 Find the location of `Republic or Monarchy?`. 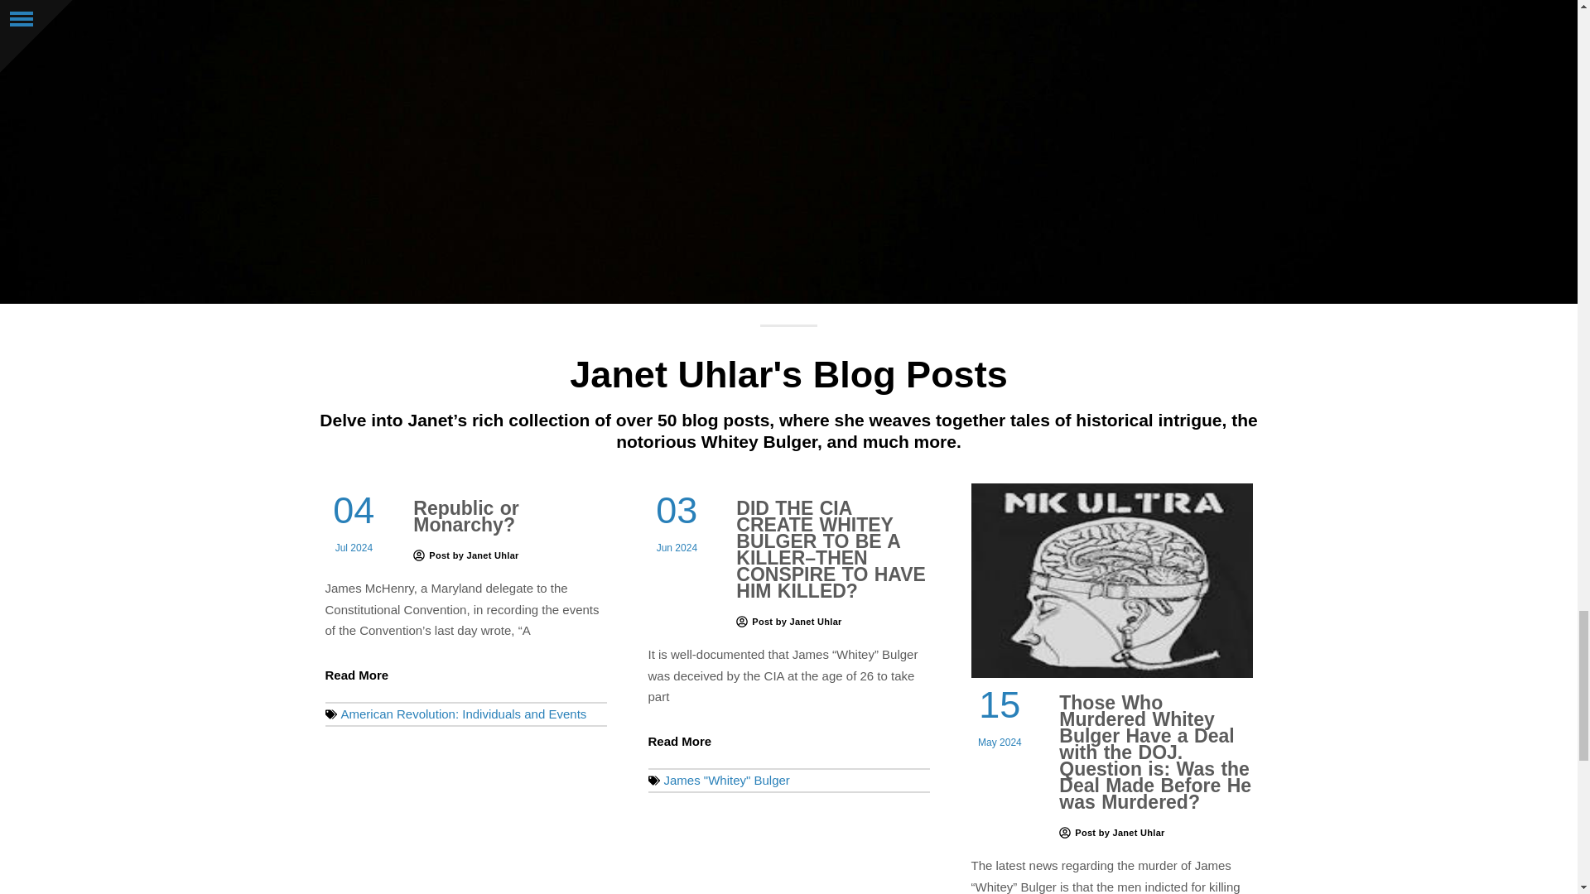

Republic or Monarchy? is located at coordinates (466, 516).